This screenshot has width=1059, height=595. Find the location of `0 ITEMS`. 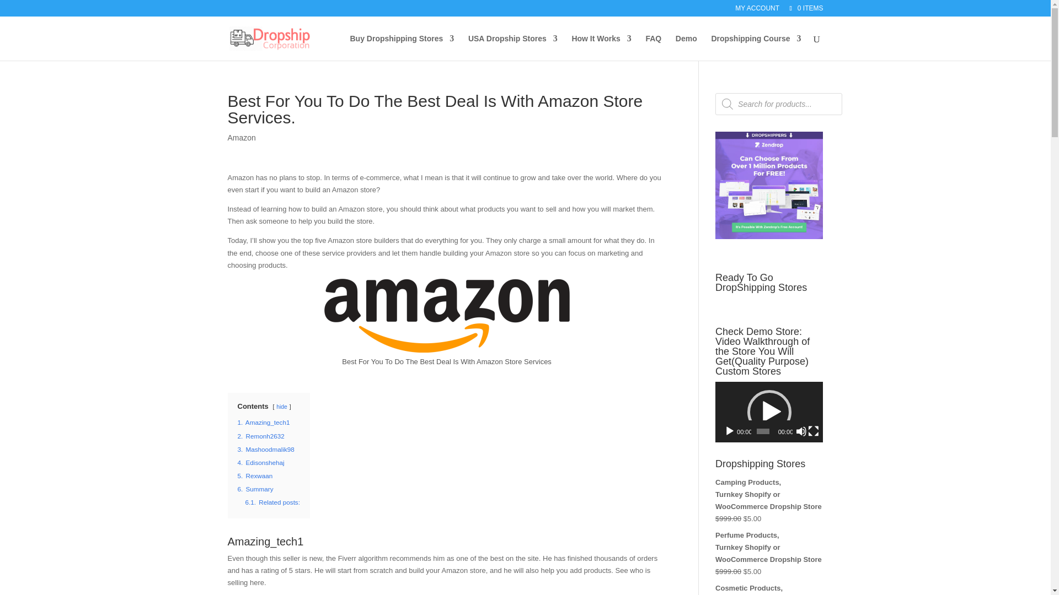

0 ITEMS is located at coordinates (805, 8).